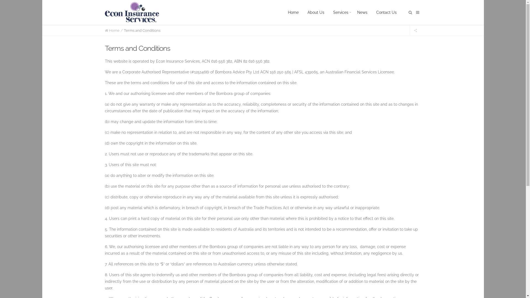  I want to click on Home, so click(114, 30).